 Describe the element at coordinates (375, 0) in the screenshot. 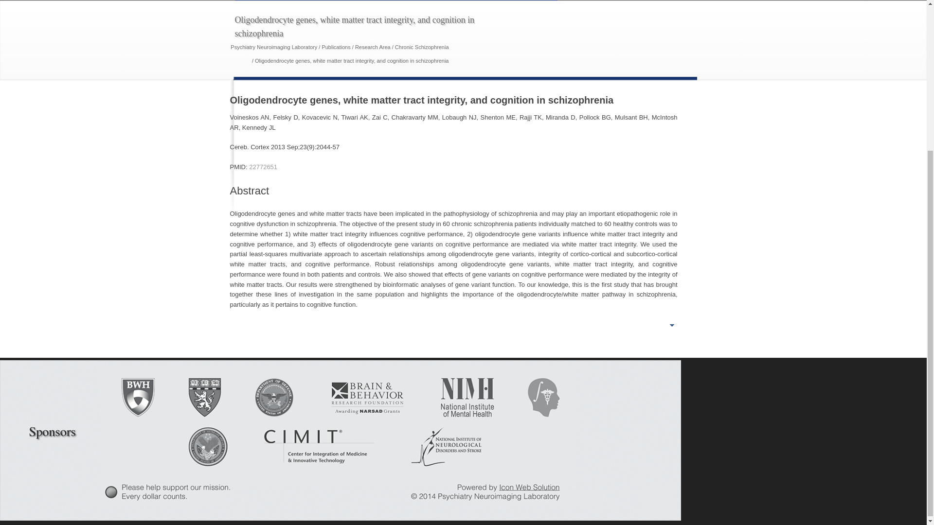

I see `Research` at that location.